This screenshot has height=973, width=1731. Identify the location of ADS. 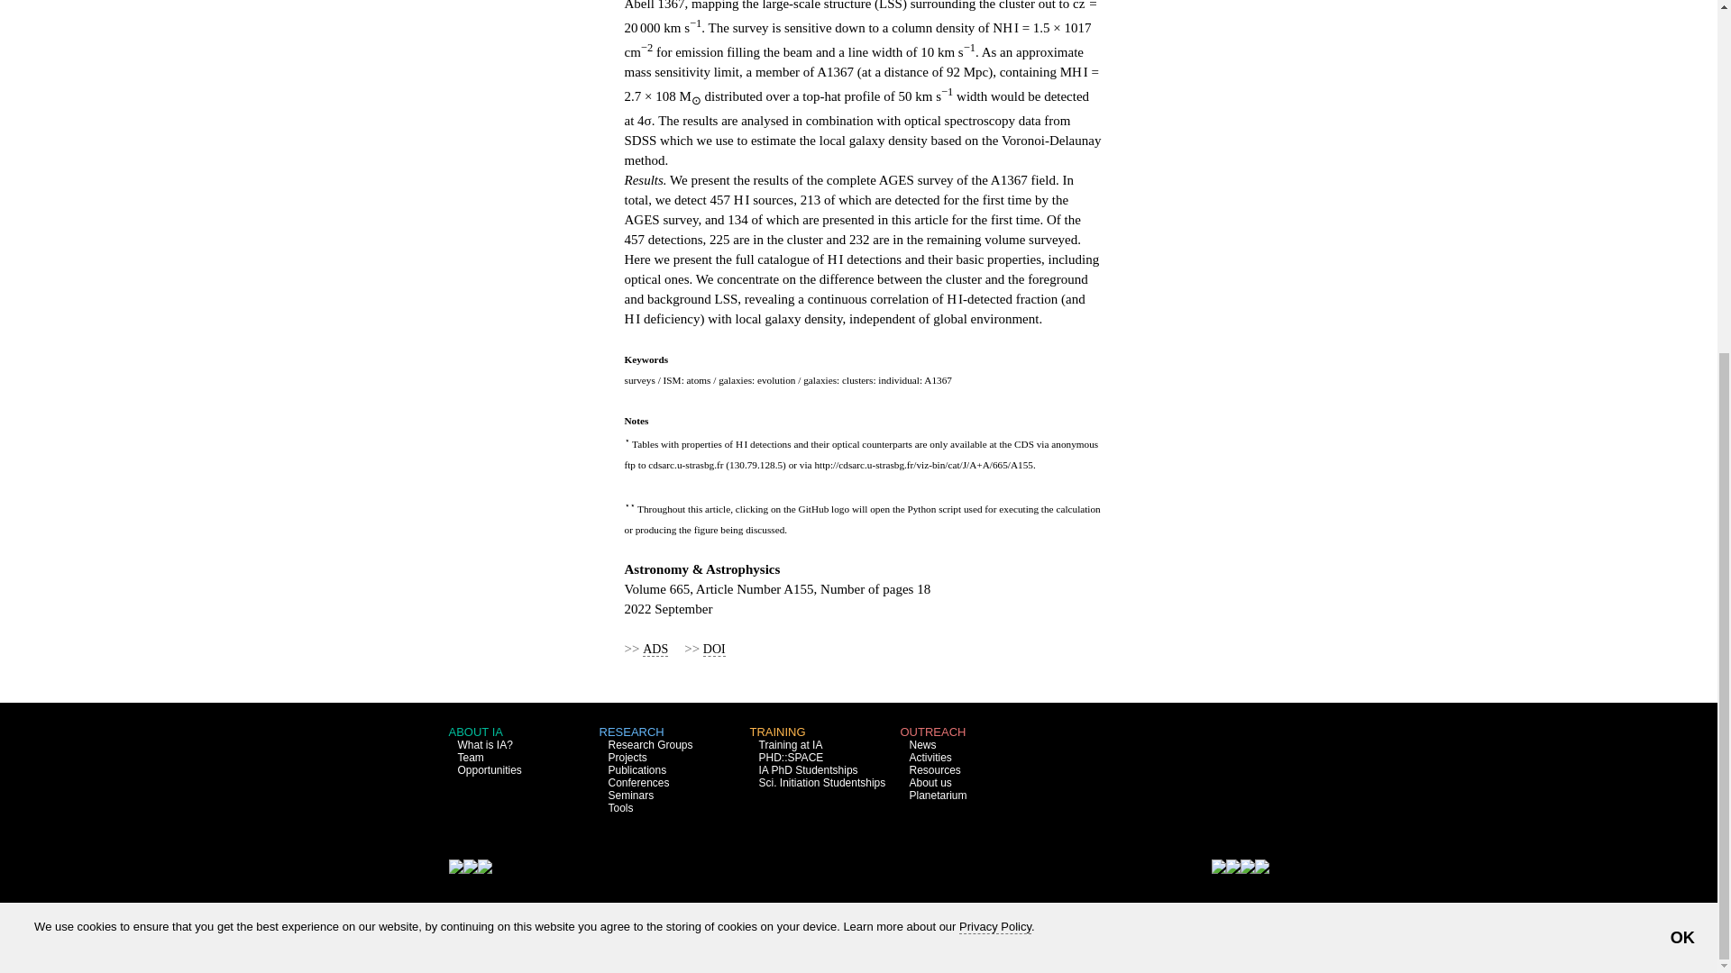
(655, 648).